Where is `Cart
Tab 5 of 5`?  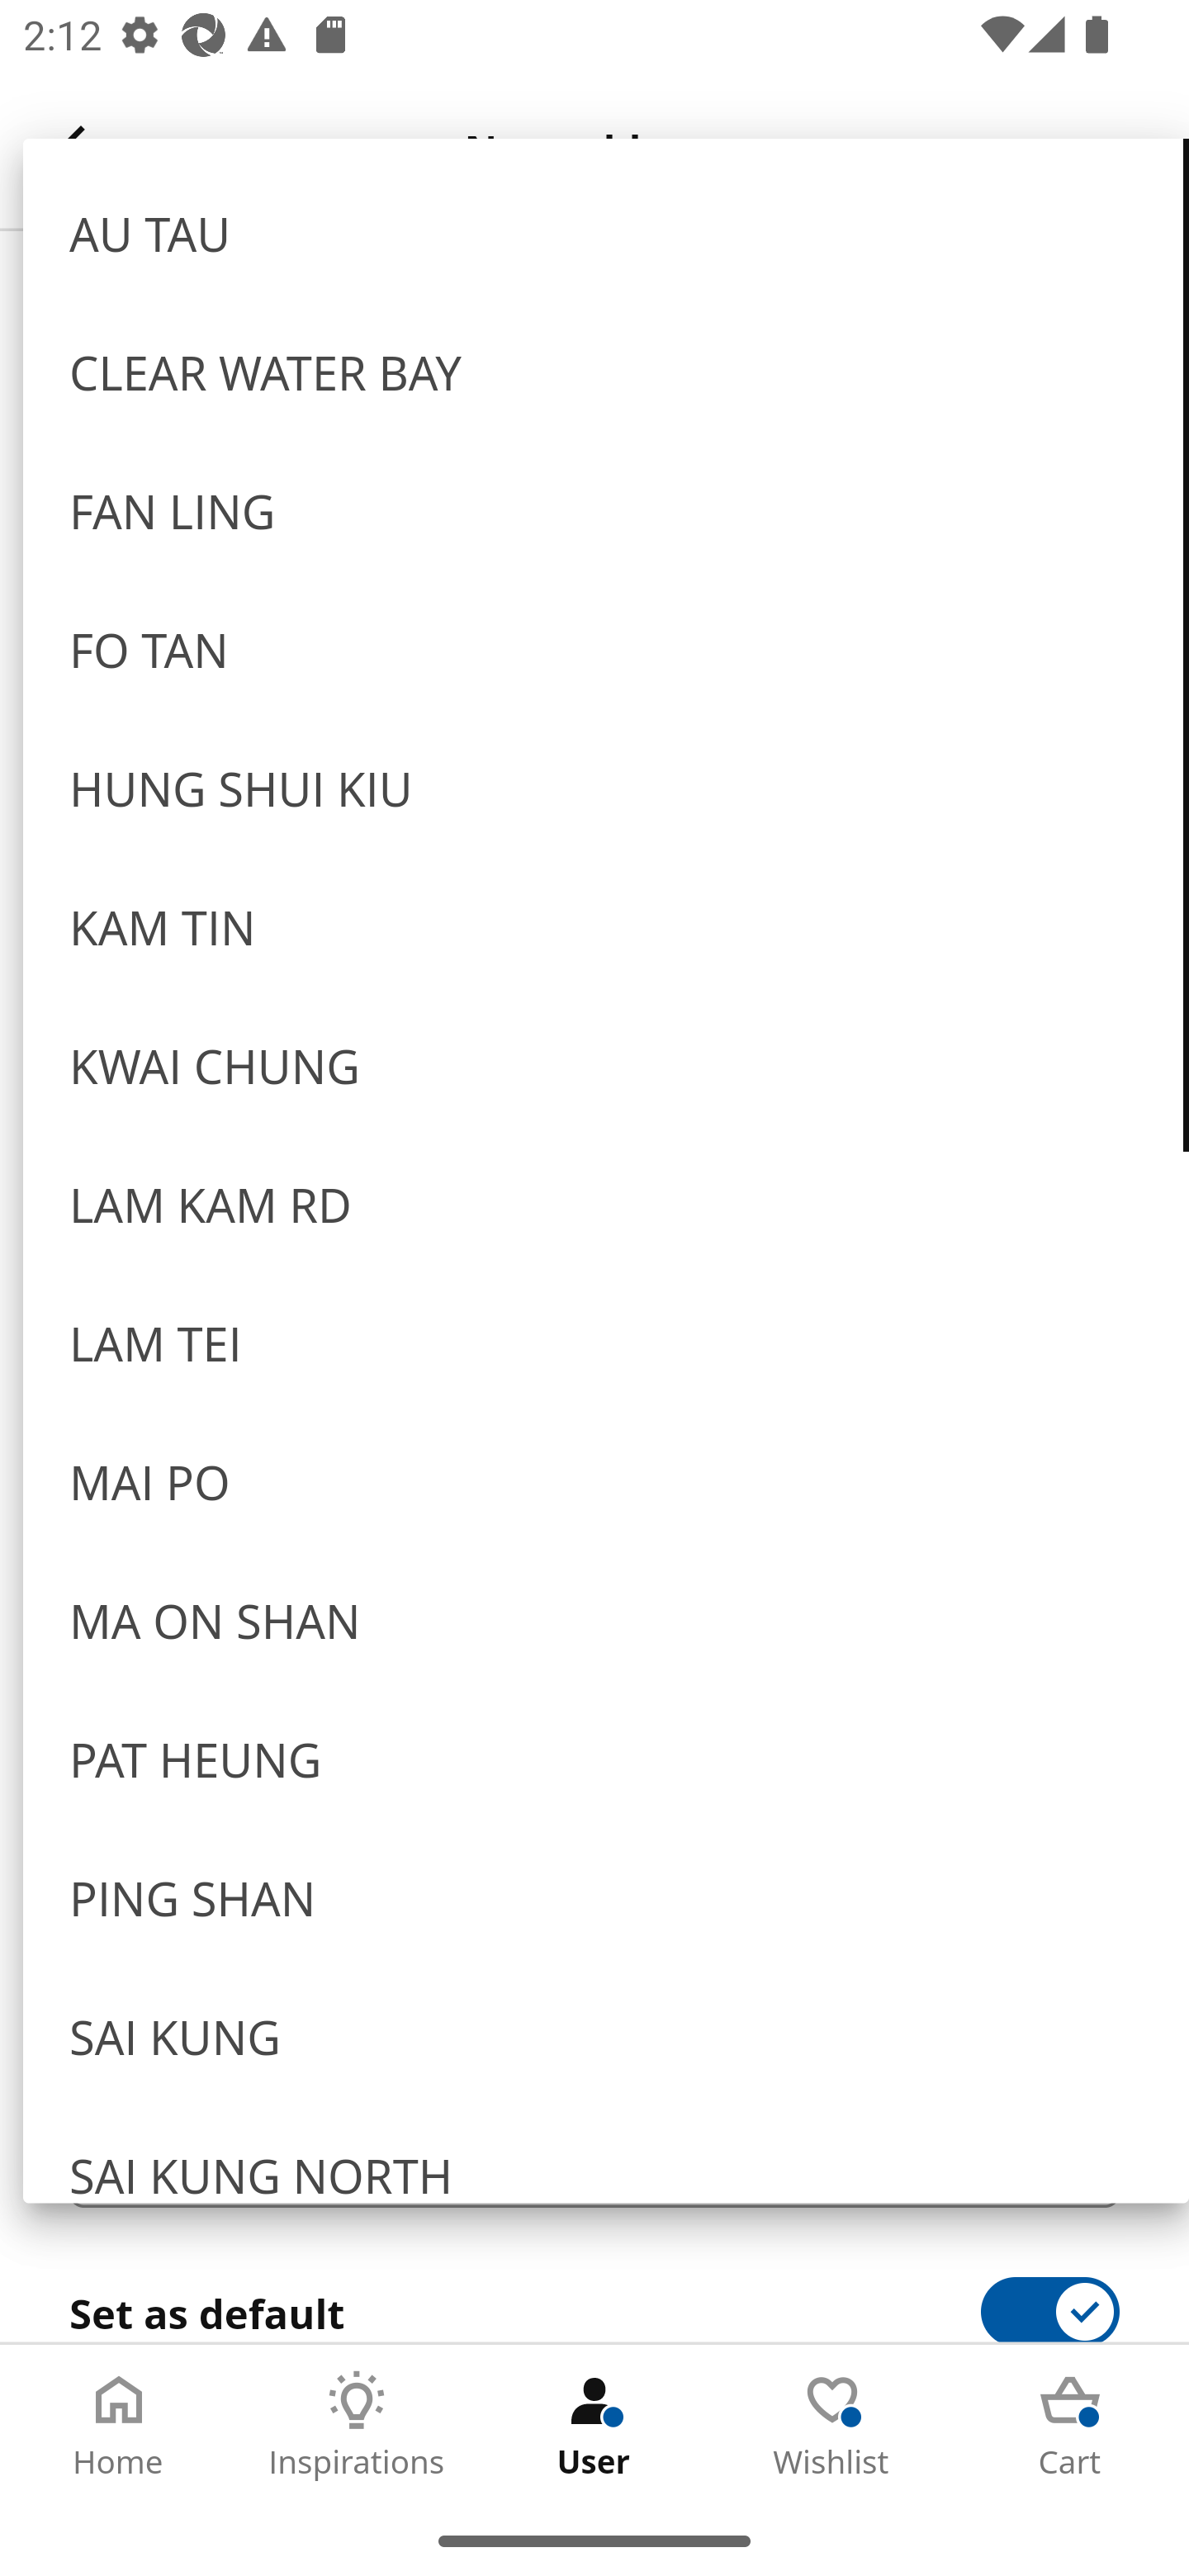
Cart
Tab 5 of 5 is located at coordinates (1070, 2425).